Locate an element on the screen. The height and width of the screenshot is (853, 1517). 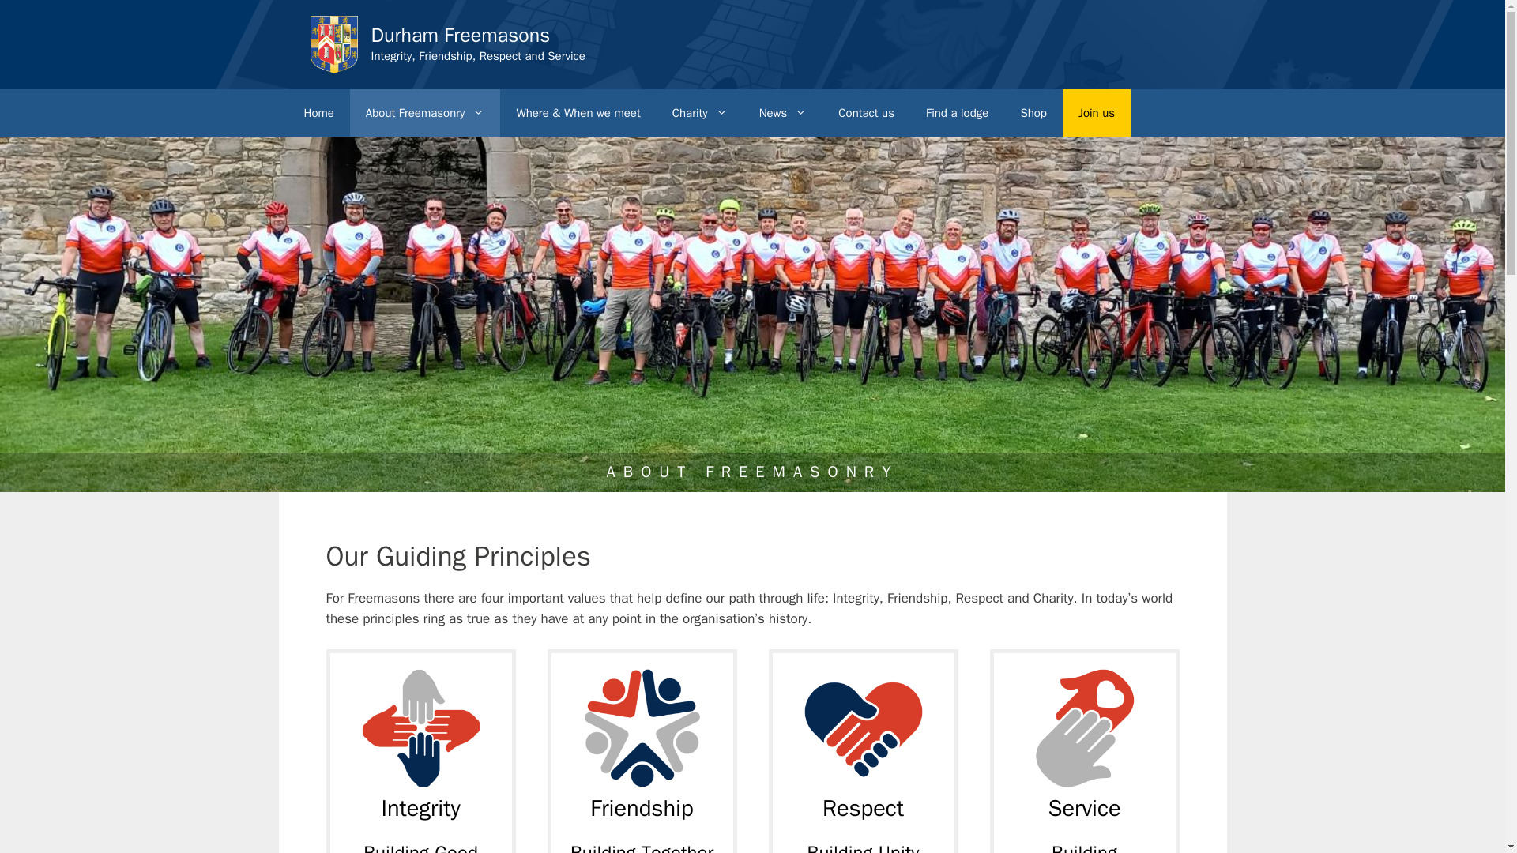
friendship is located at coordinates (642, 727).